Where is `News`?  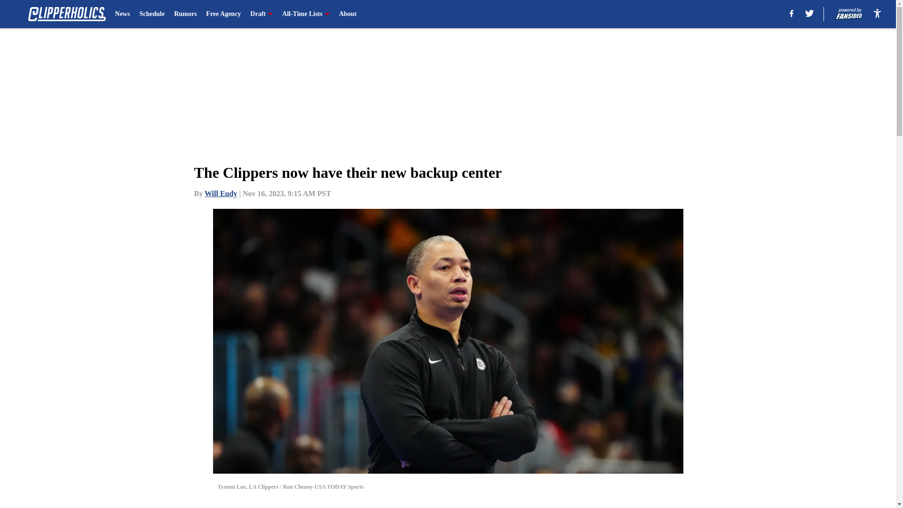 News is located at coordinates (122, 14).